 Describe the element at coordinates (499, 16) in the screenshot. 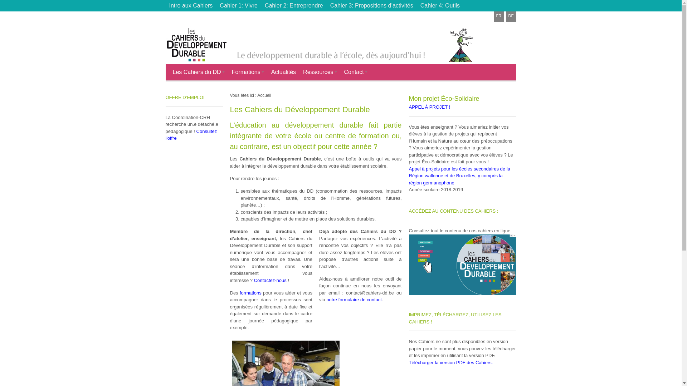

I see `FR` at that location.